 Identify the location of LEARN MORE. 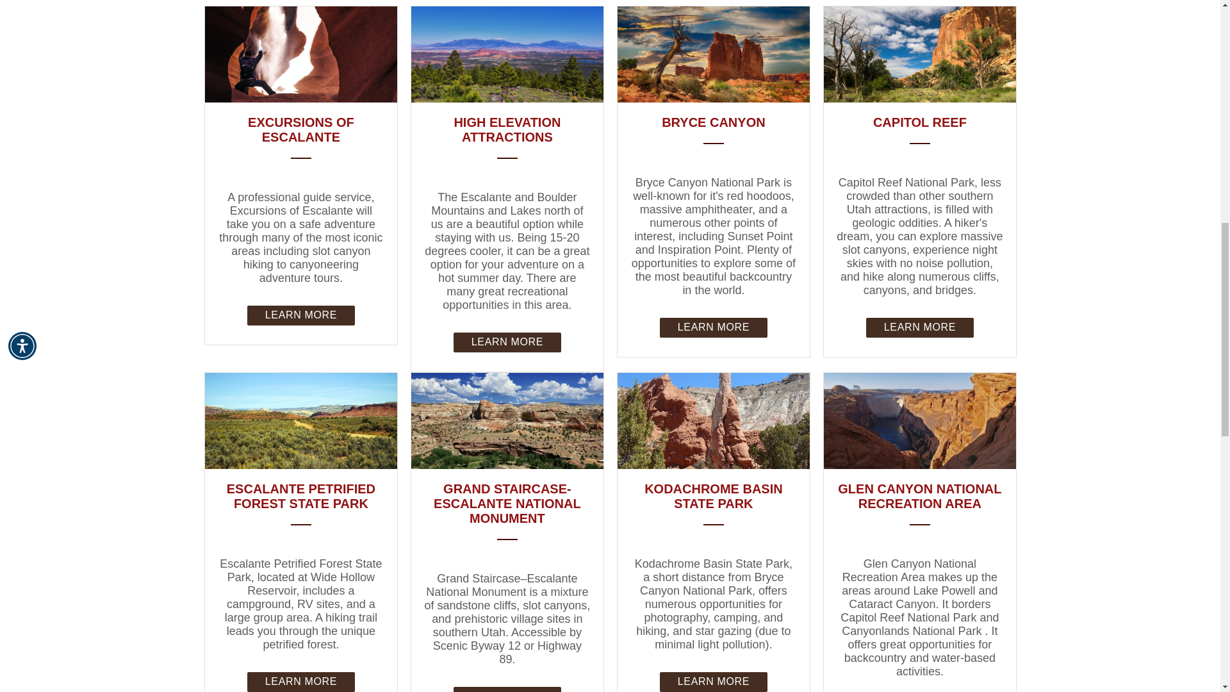
(506, 342).